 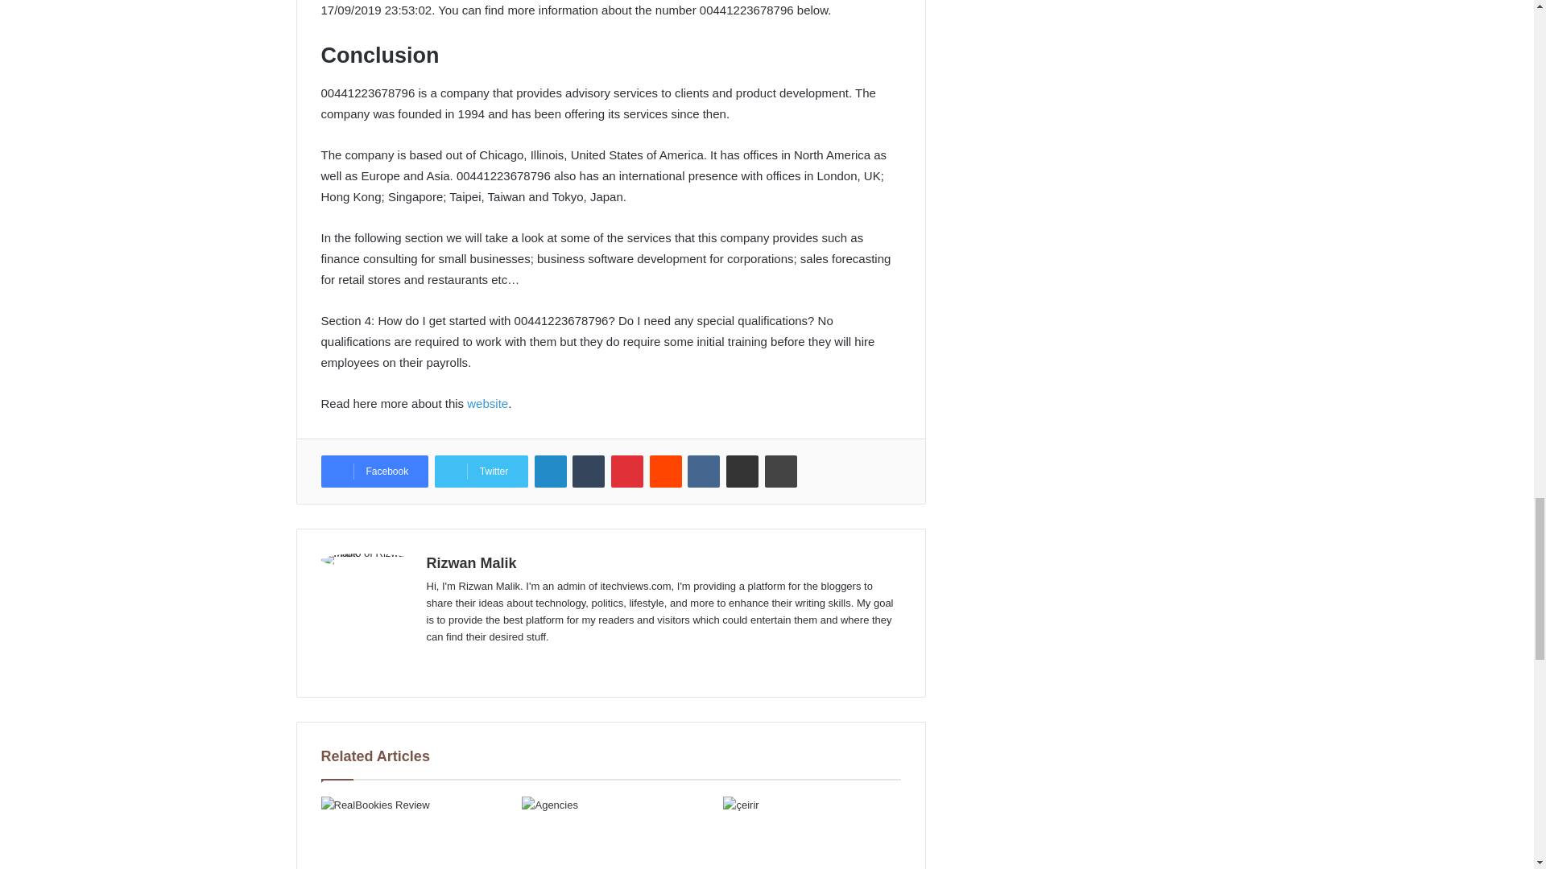 What do you see at coordinates (551, 471) in the screenshot?
I see `LinkedIn` at bounding box center [551, 471].